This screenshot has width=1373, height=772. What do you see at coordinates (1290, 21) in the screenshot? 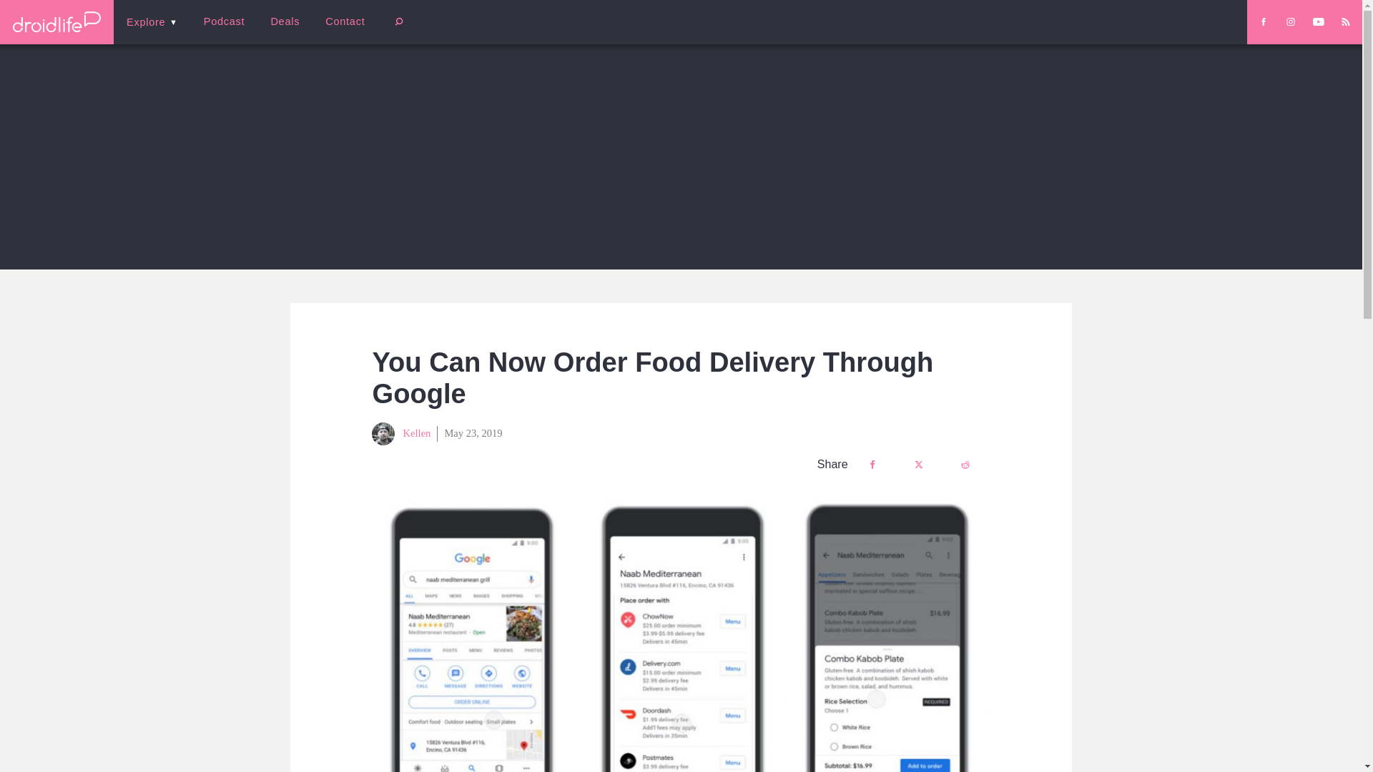
I see `Droid Life on Instagram` at bounding box center [1290, 21].